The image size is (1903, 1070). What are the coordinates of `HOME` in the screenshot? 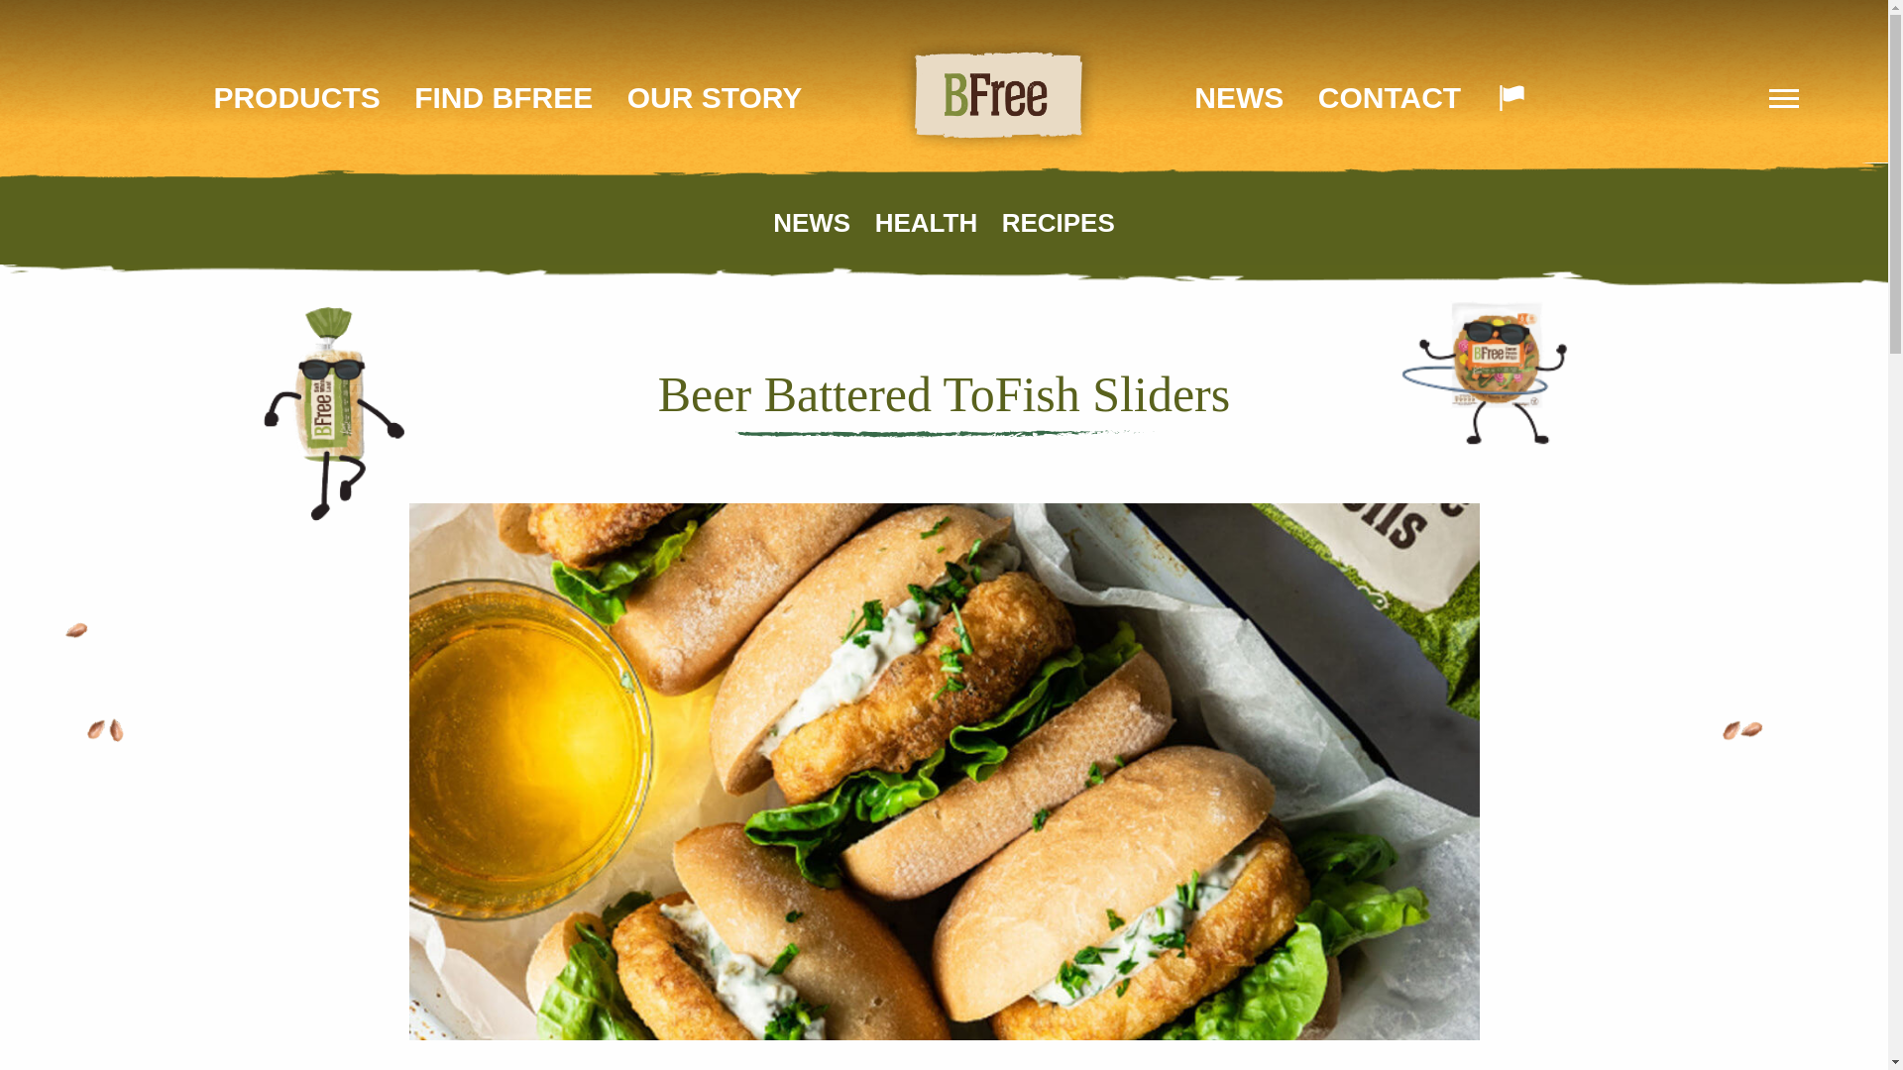 It's located at (997, 95).